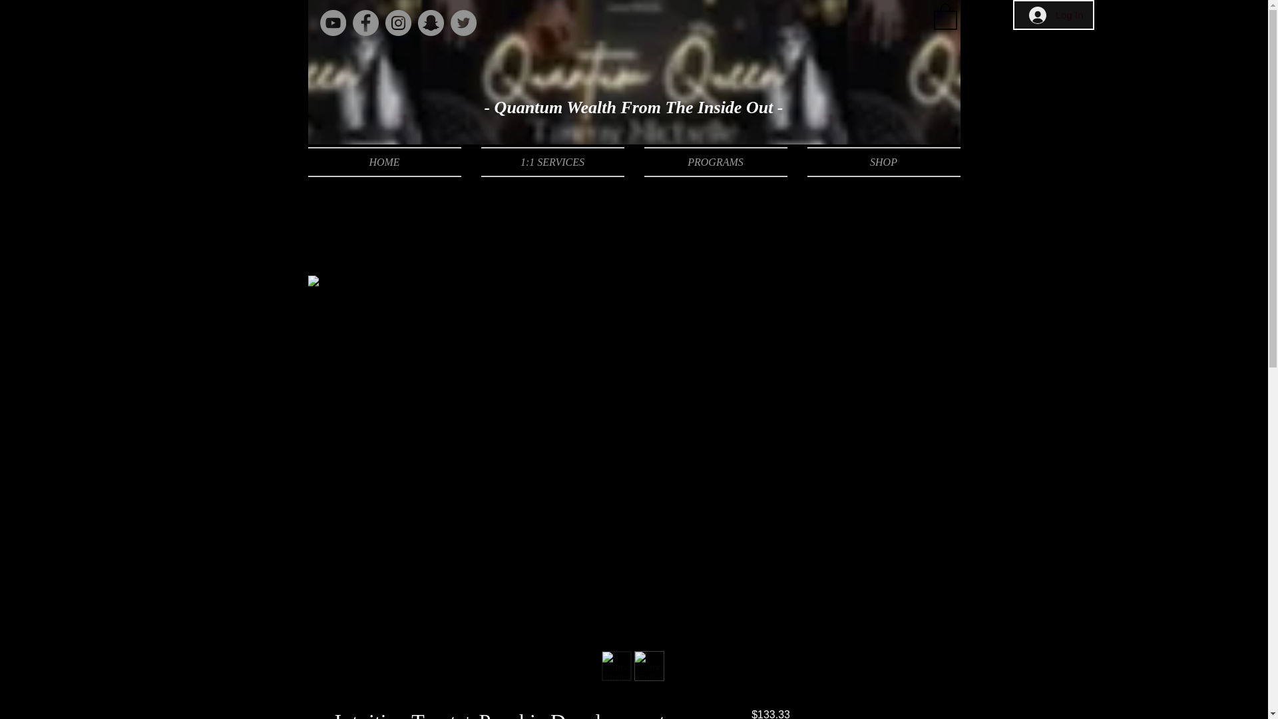  I want to click on Log In, so click(1056, 15).